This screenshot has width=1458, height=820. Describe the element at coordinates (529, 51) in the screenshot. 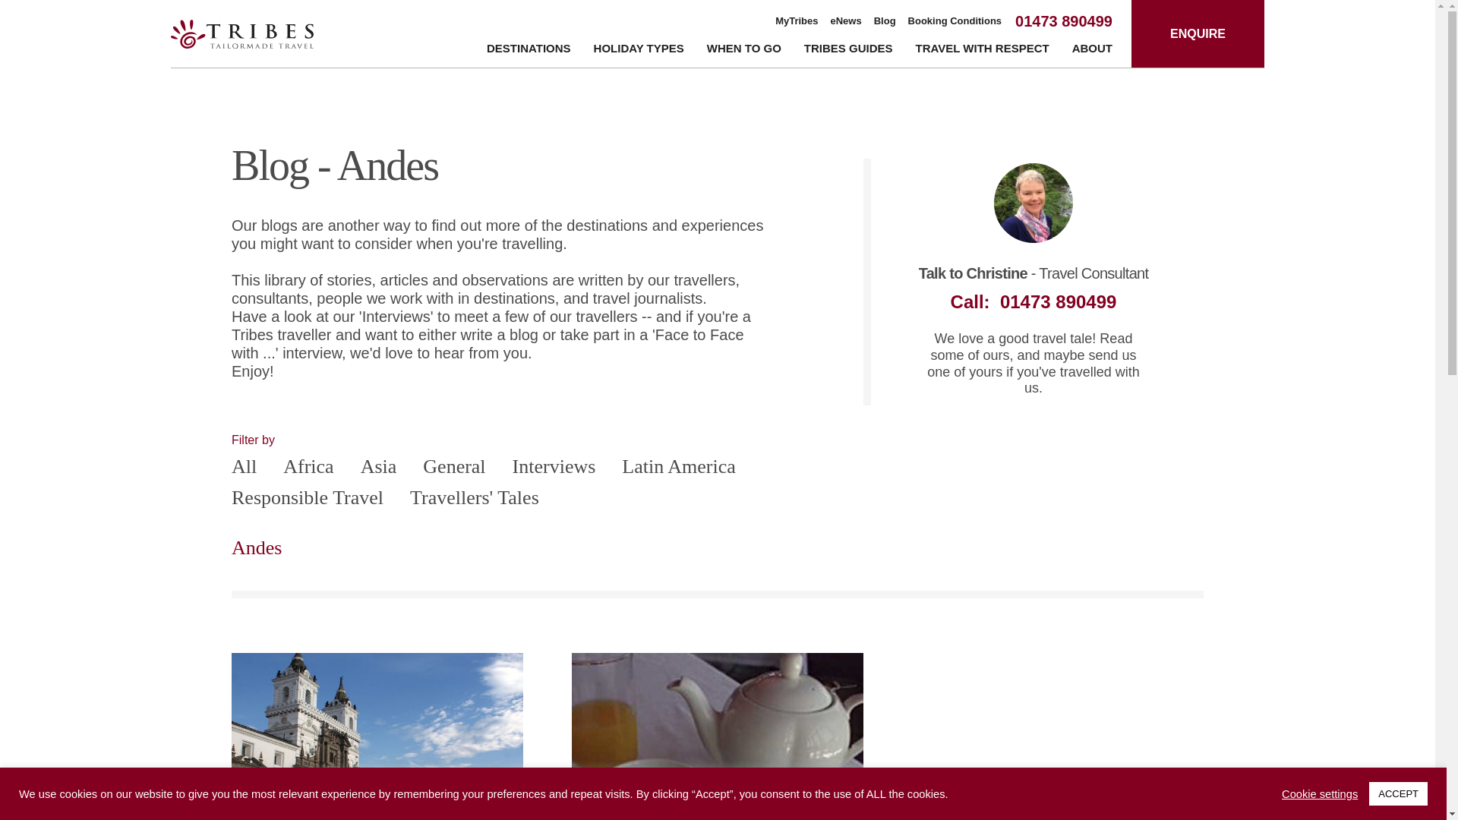

I see `DESTINATIONS` at that location.